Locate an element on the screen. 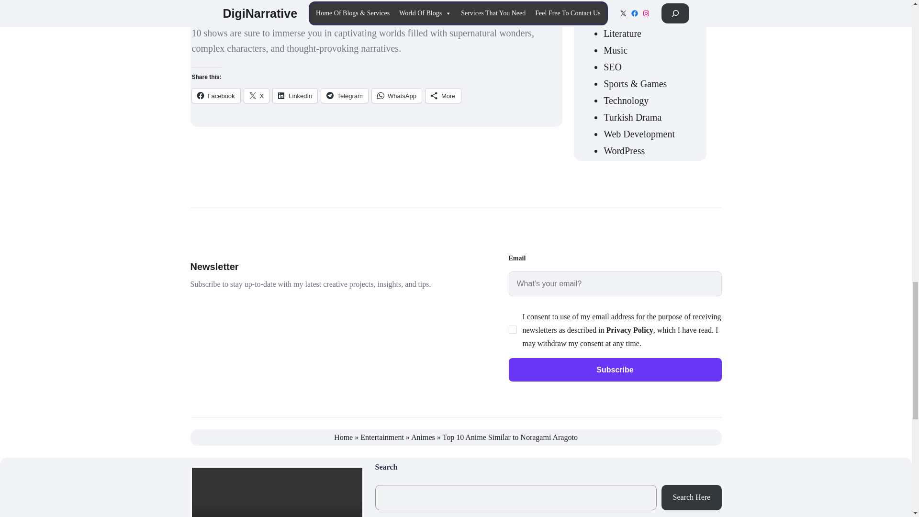 This screenshot has width=919, height=517. Facebook is located at coordinates (215, 95).